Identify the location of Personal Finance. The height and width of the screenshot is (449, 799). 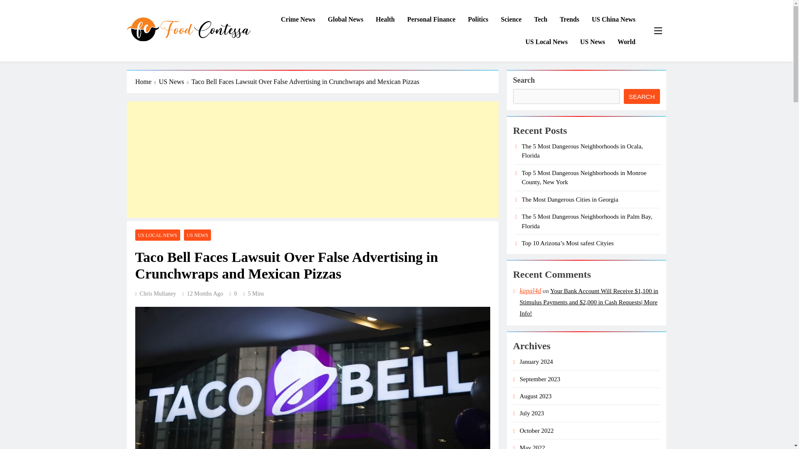
(431, 20).